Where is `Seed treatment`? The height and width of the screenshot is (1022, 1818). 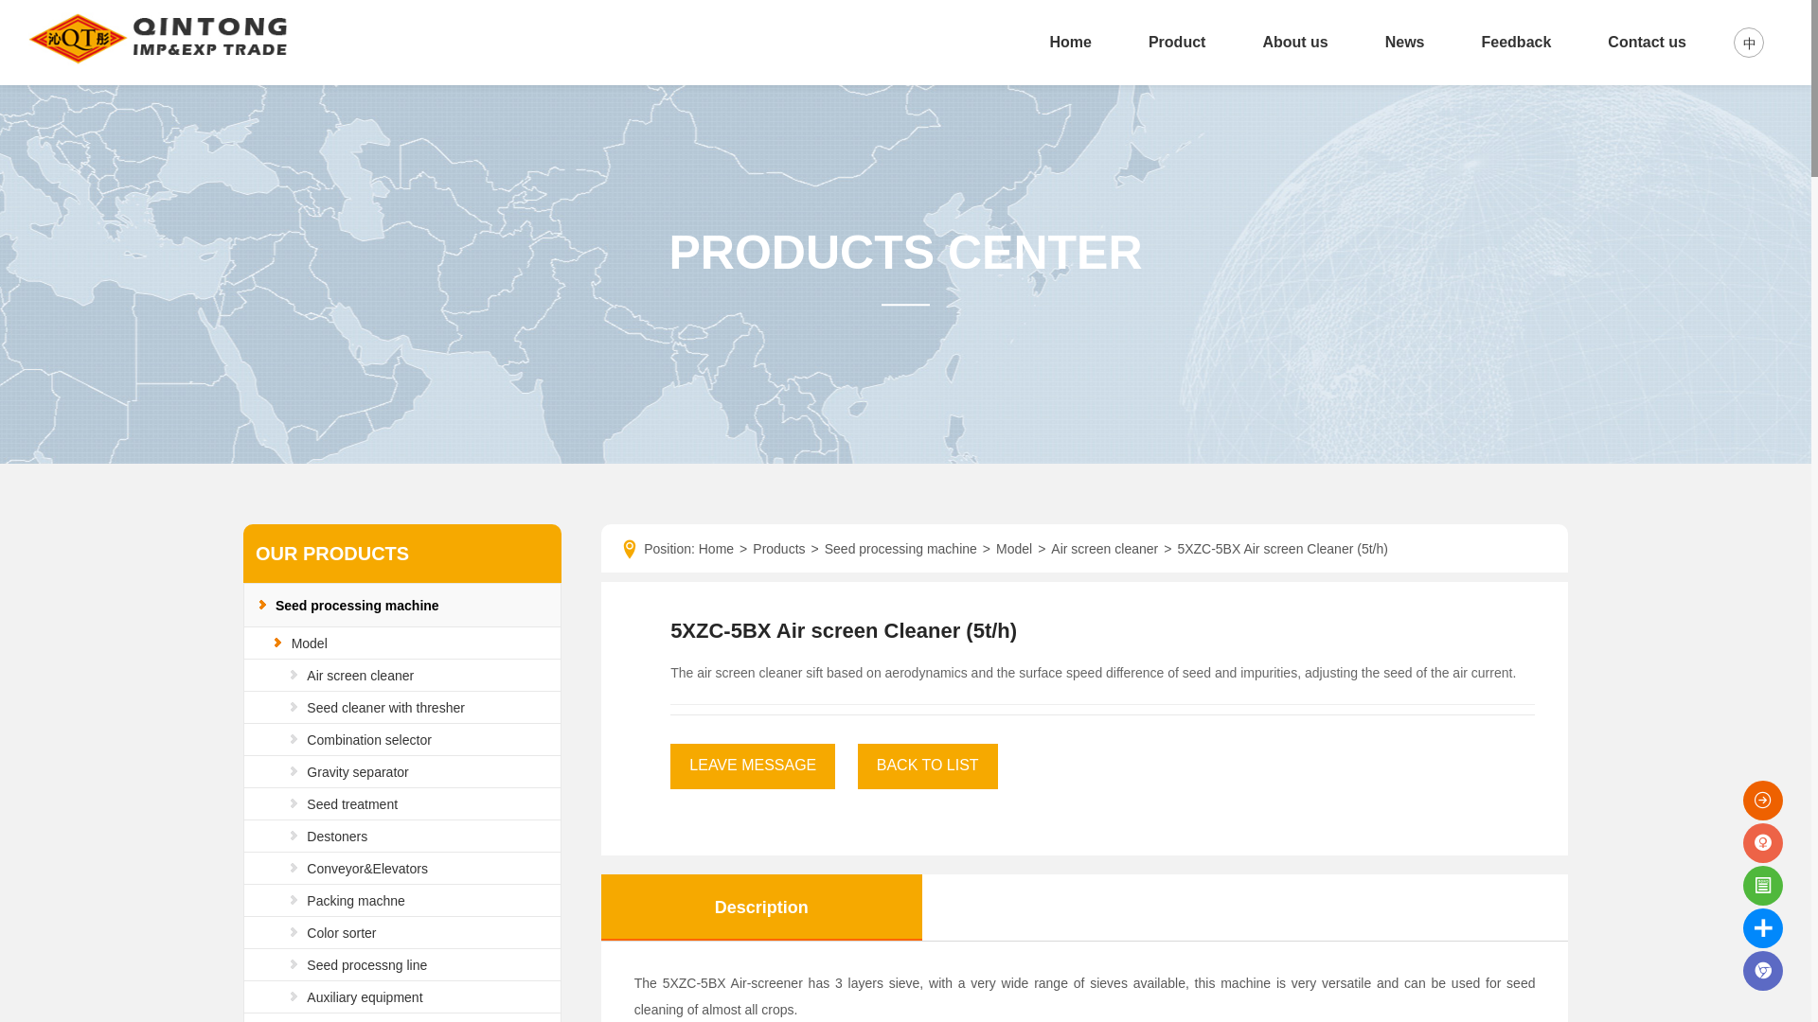 Seed treatment is located at coordinates (352, 804).